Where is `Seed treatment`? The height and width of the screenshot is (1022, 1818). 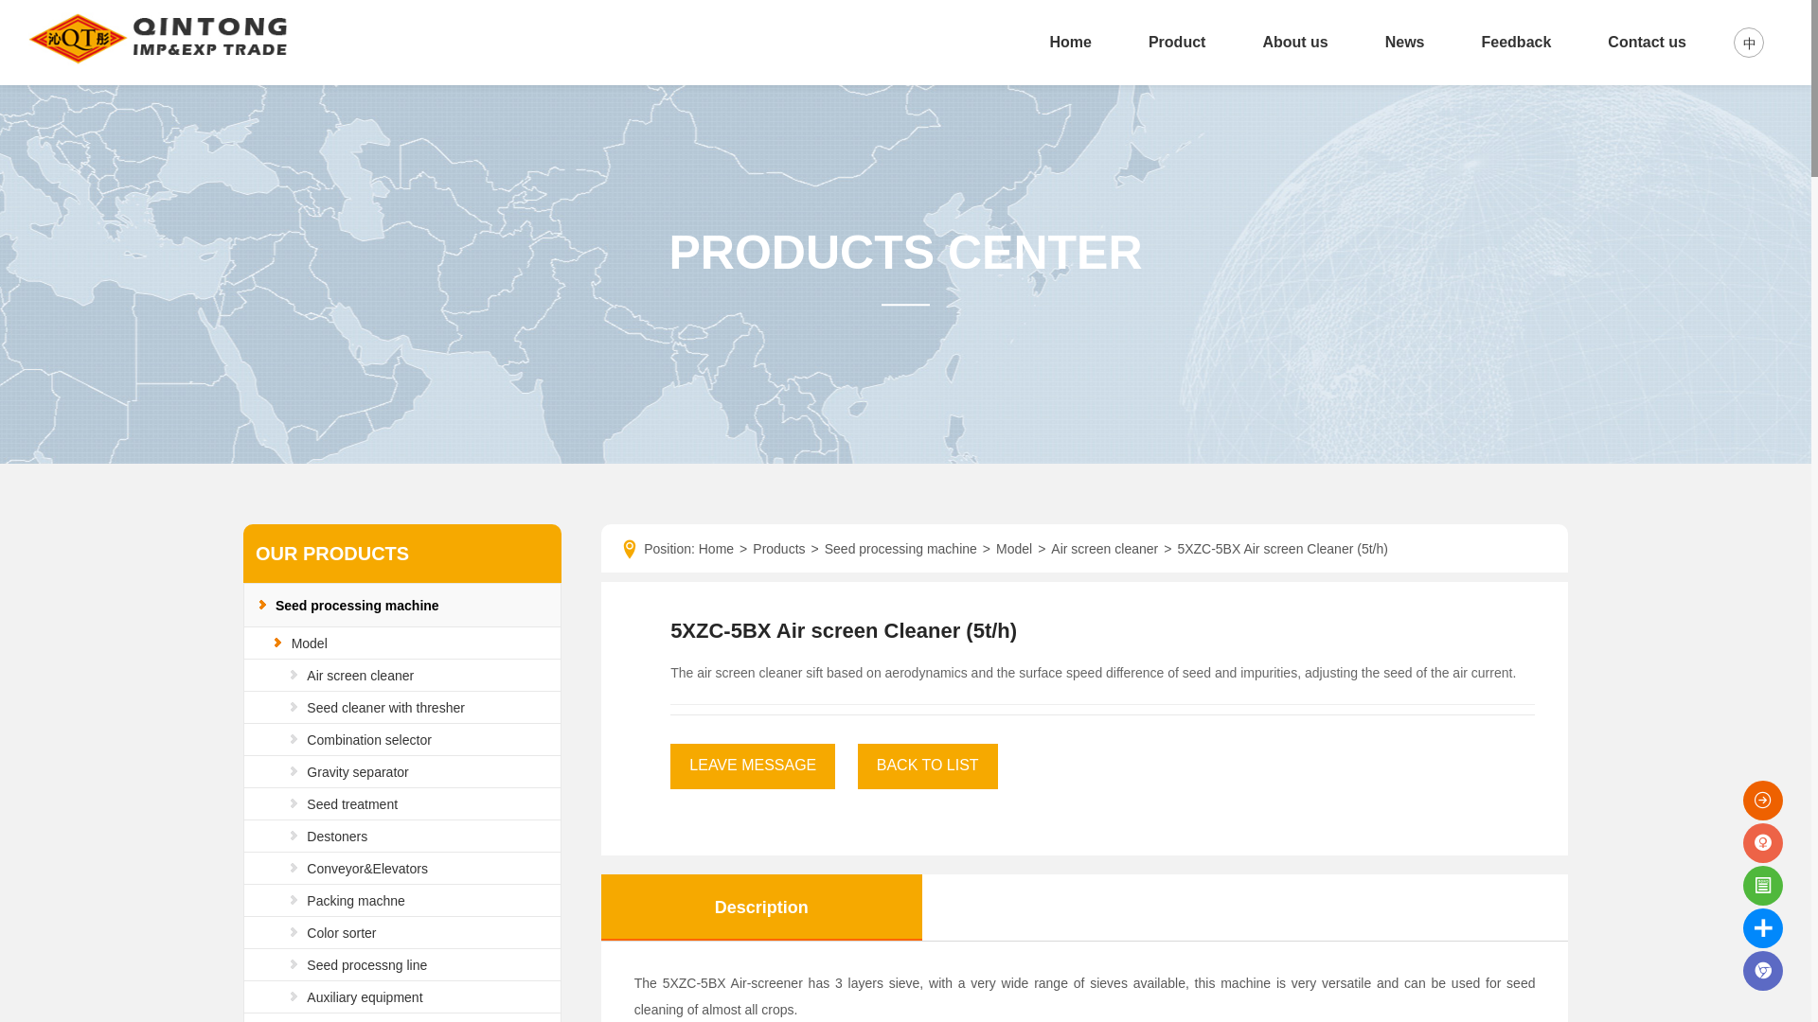 Seed treatment is located at coordinates (352, 804).